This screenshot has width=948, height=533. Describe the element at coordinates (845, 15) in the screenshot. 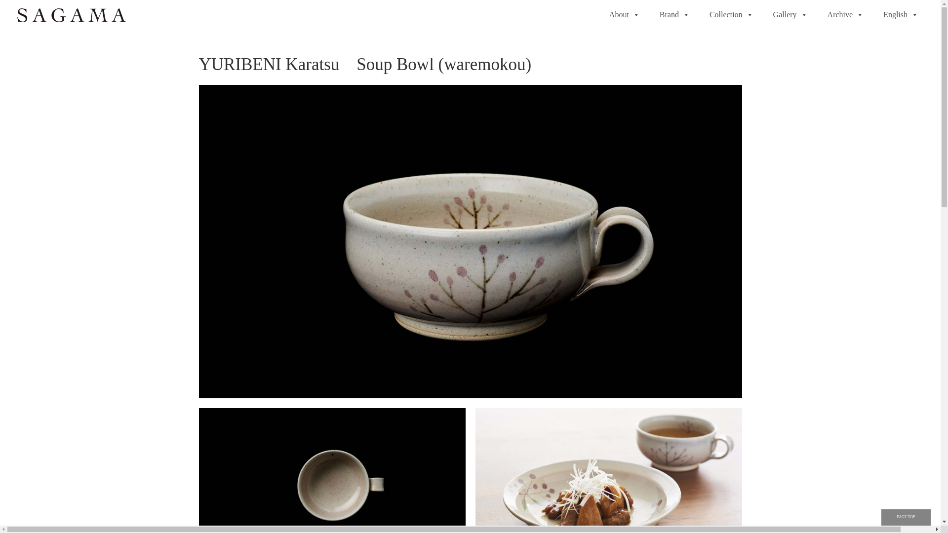

I see `Archive` at that location.